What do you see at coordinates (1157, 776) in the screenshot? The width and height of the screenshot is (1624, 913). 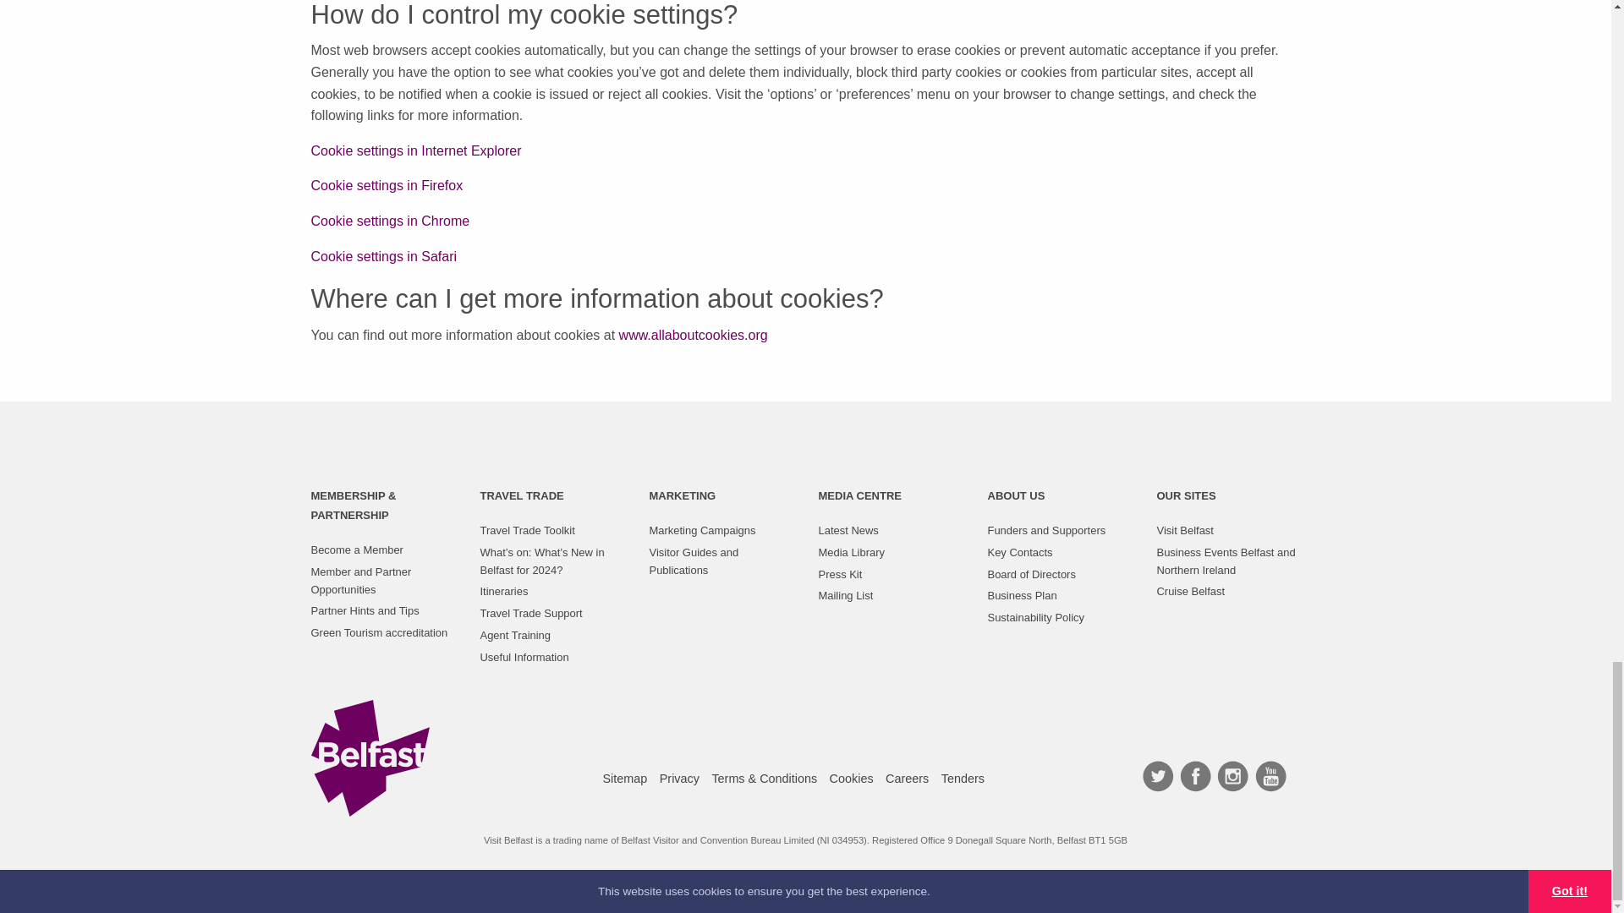 I see `Follow us on Twitter` at bounding box center [1157, 776].